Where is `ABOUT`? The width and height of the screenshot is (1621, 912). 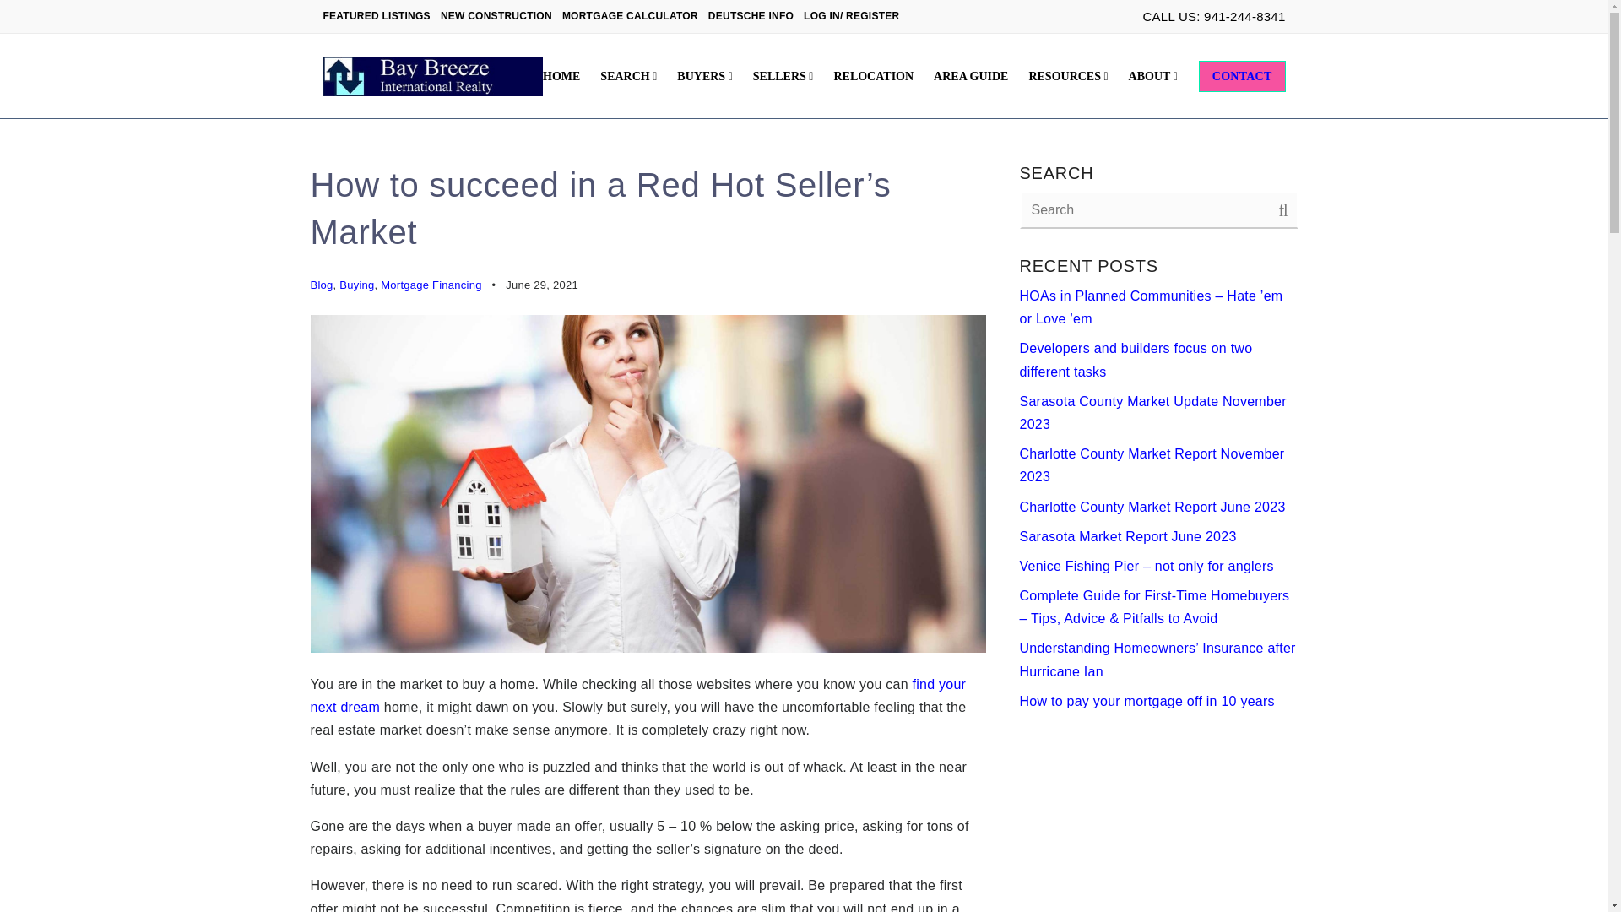
ABOUT is located at coordinates (1153, 77).